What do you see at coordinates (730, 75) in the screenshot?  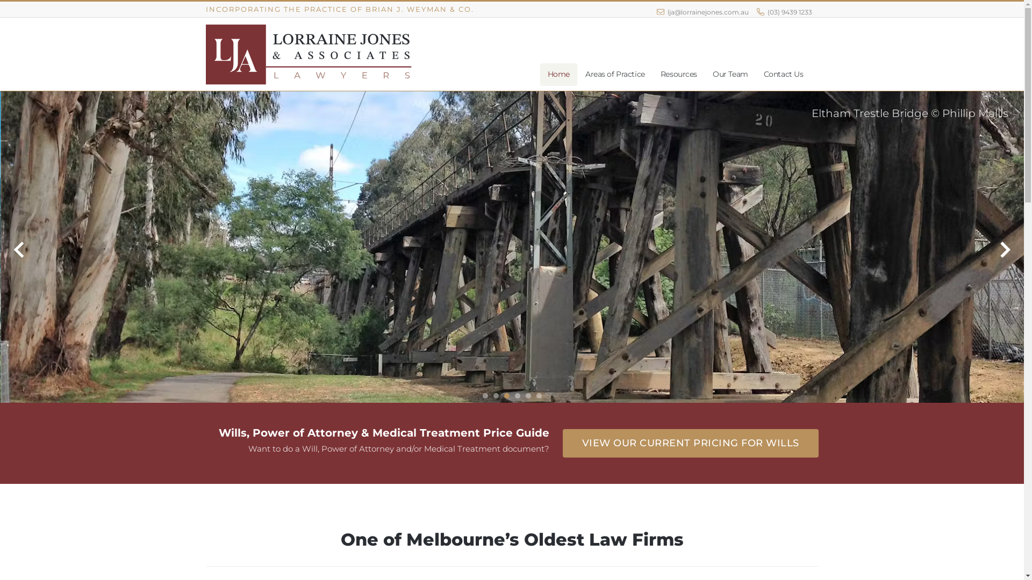 I see `Our Team` at bounding box center [730, 75].